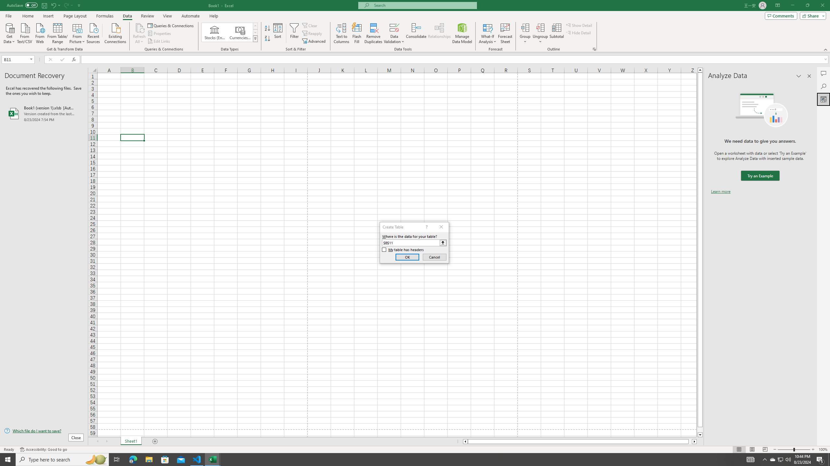  I want to click on Stocks (English), so click(215, 32).